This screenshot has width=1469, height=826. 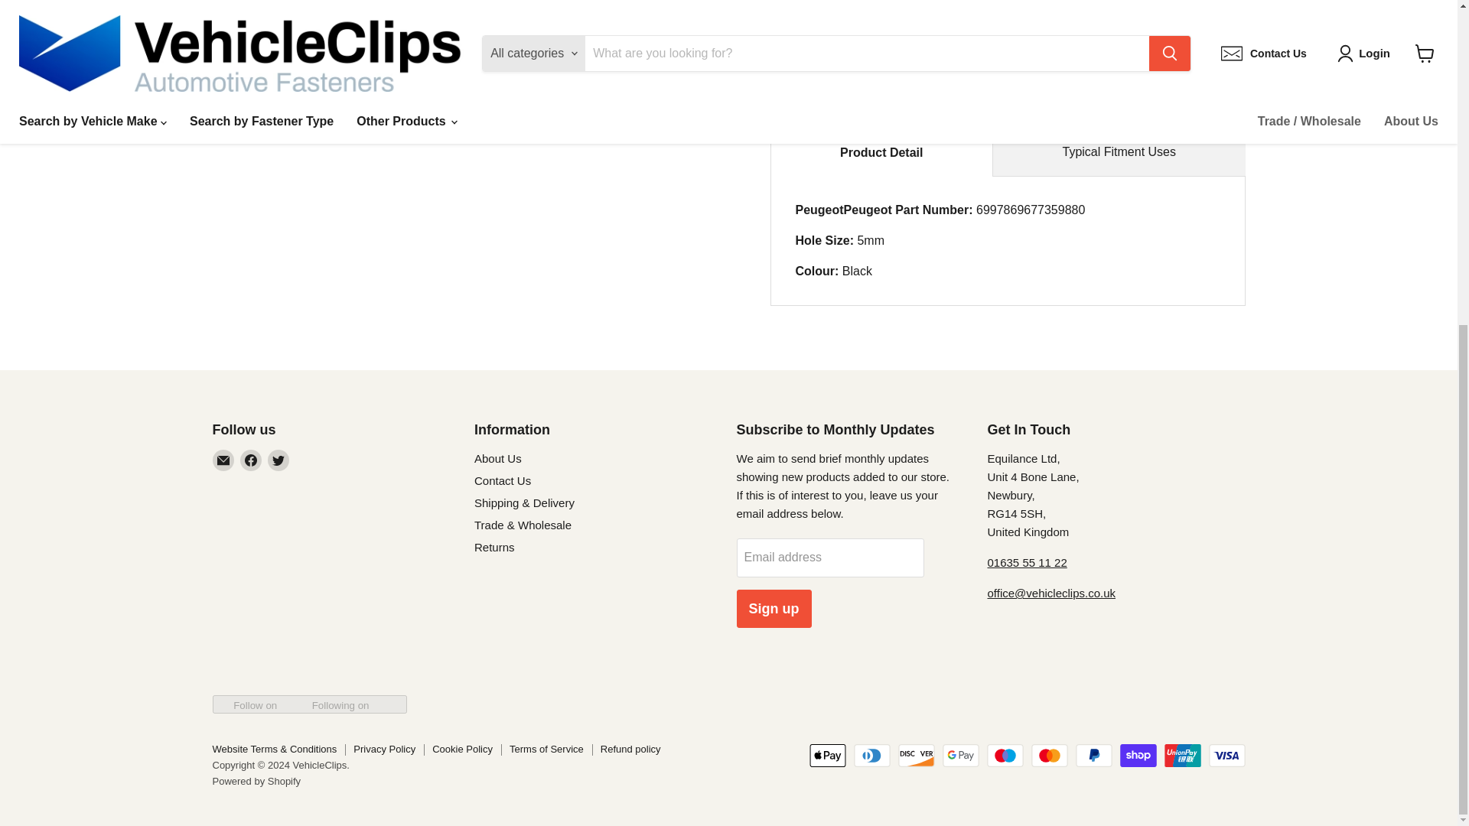 What do you see at coordinates (329, 505) in the screenshot?
I see `Customer reviews powered by Trustpilot` at bounding box center [329, 505].